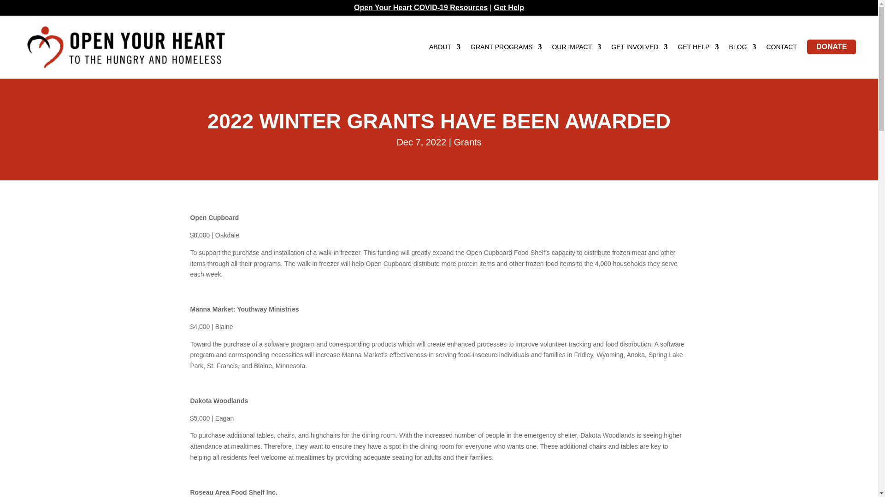  What do you see at coordinates (639, 49) in the screenshot?
I see `GET INVOLVED` at bounding box center [639, 49].